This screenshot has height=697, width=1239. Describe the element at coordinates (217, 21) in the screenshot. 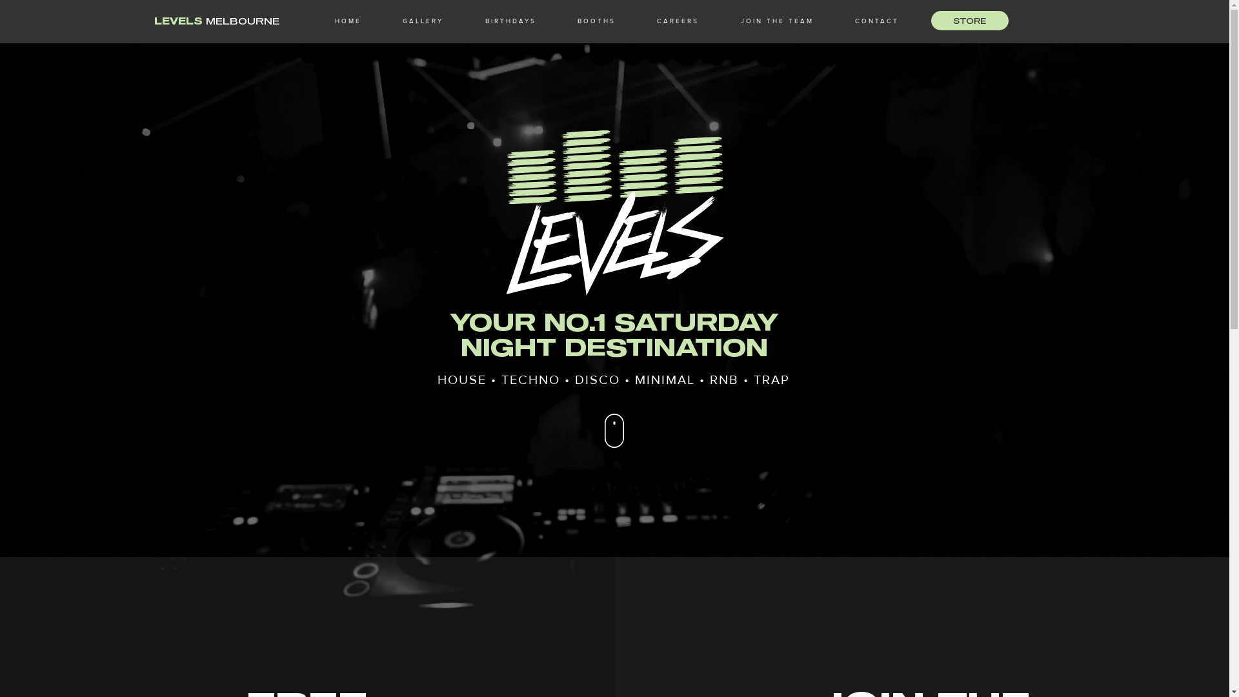

I see `LEVELS MELBOURNE` at that location.